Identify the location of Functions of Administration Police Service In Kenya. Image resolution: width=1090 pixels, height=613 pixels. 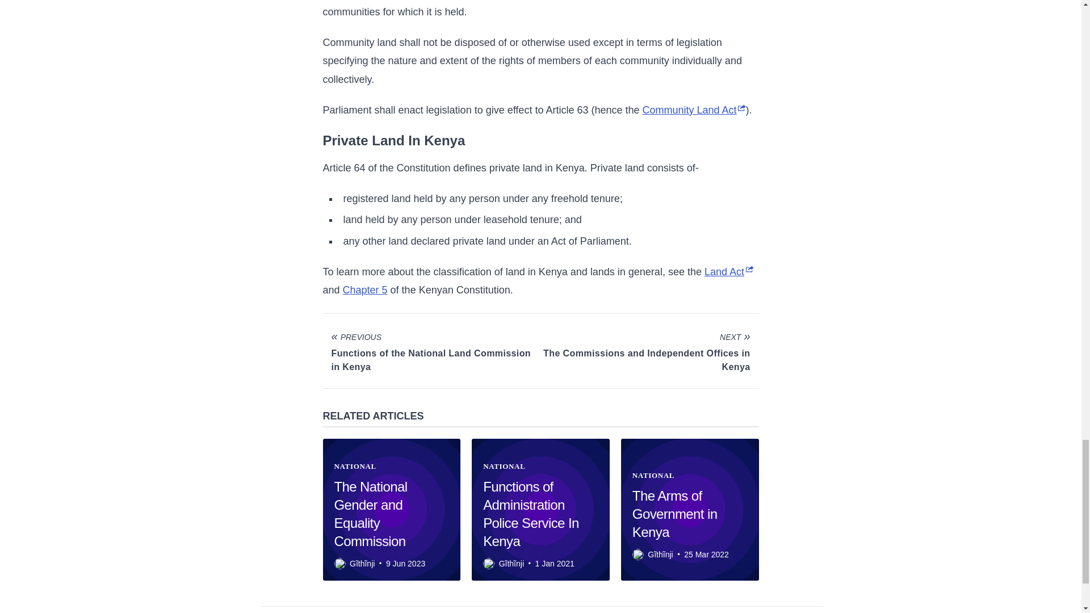
(530, 513).